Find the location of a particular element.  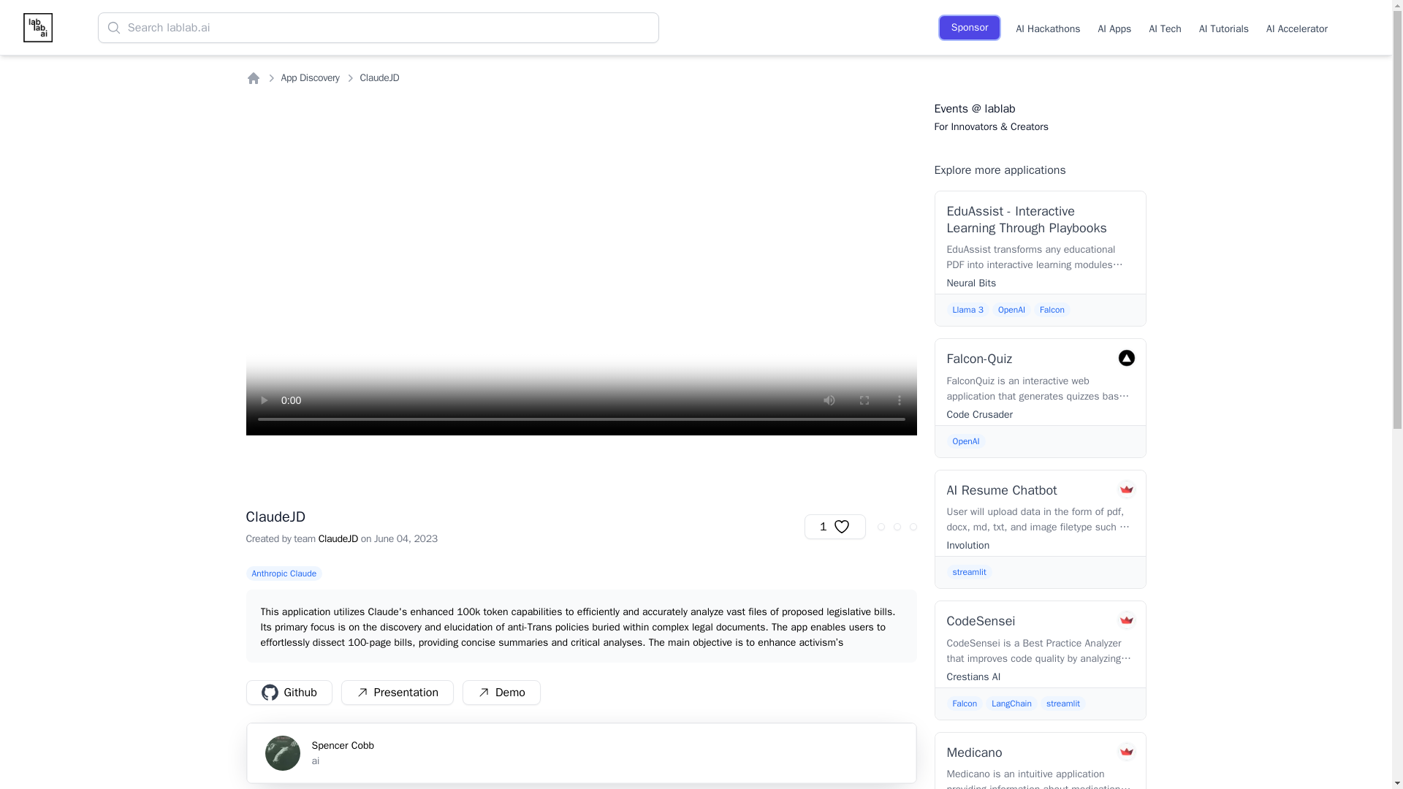

AI Hackathons is located at coordinates (1048, 27).